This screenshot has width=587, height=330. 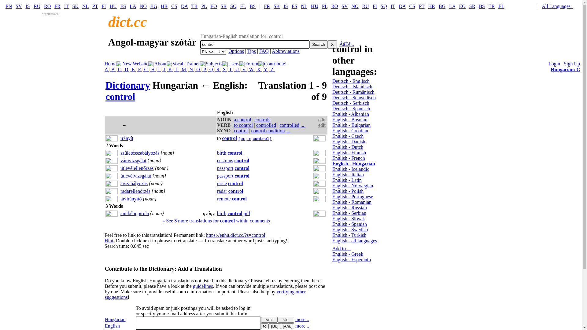 I want to click on F, so click(x=139, y=70).